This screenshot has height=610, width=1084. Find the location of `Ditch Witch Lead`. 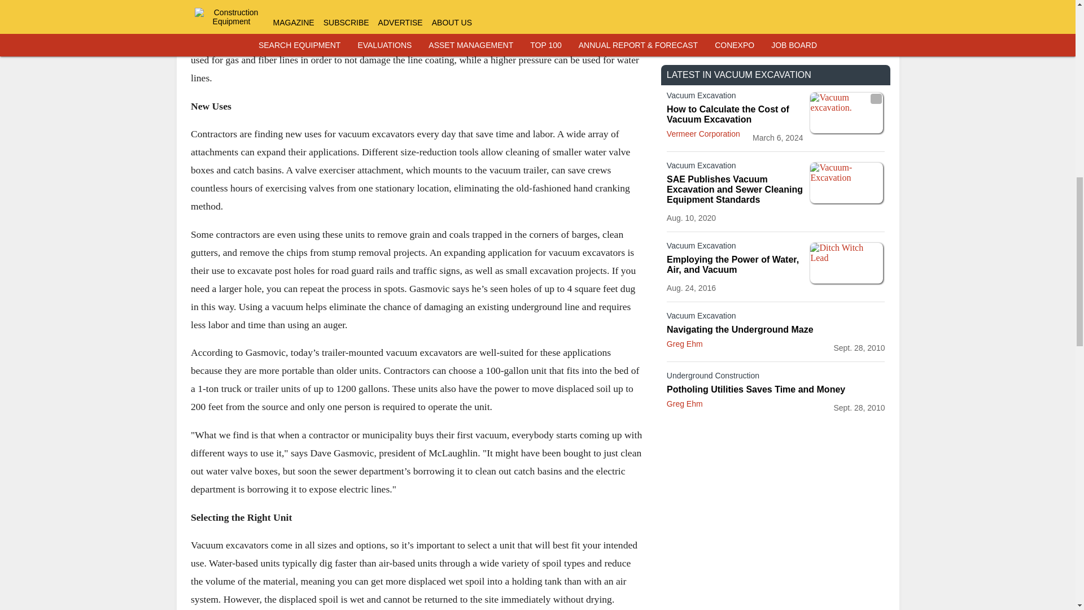

Ditch Witch Lead is located at coordinates (846, 263).